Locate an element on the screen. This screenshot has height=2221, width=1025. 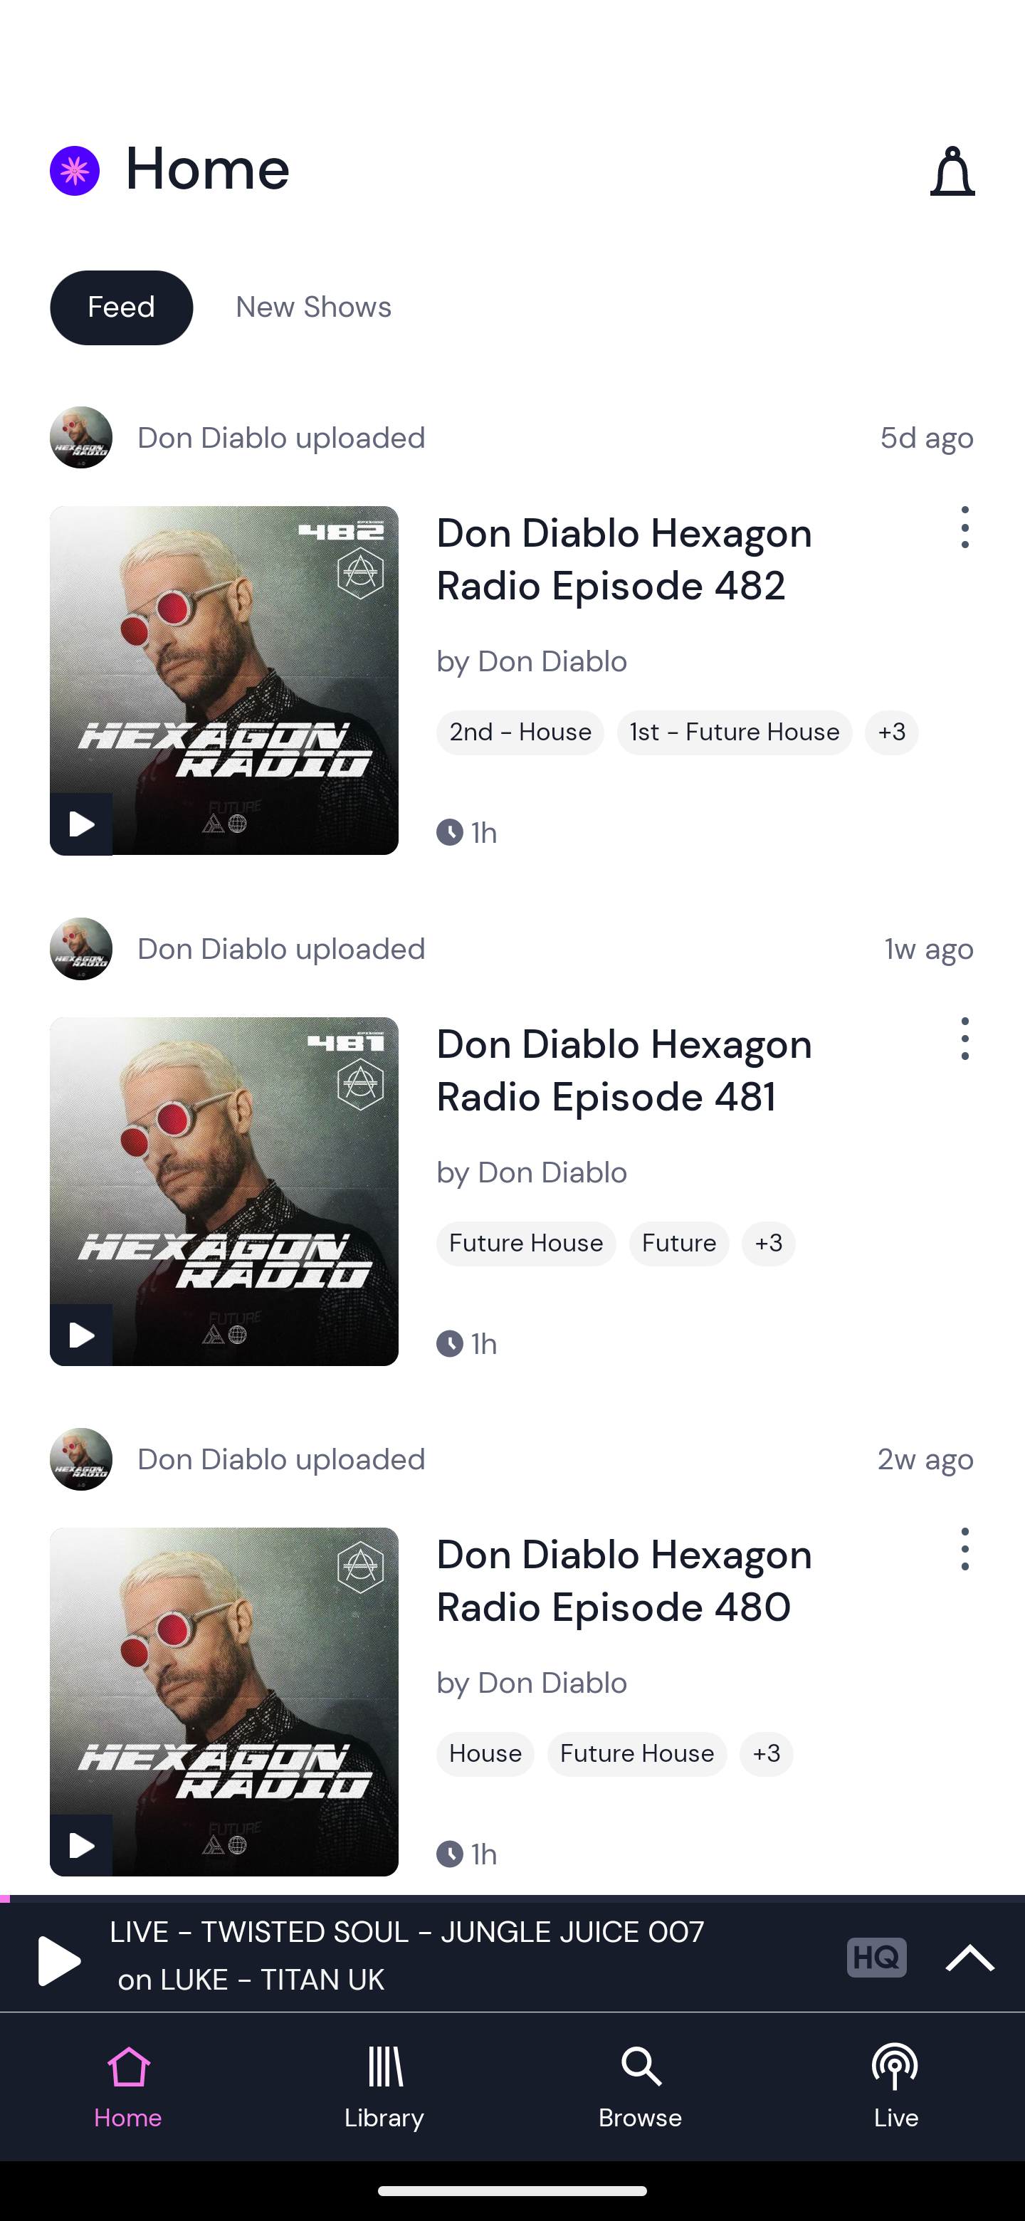
Live tab Live is located at coordinates (897, 2087).